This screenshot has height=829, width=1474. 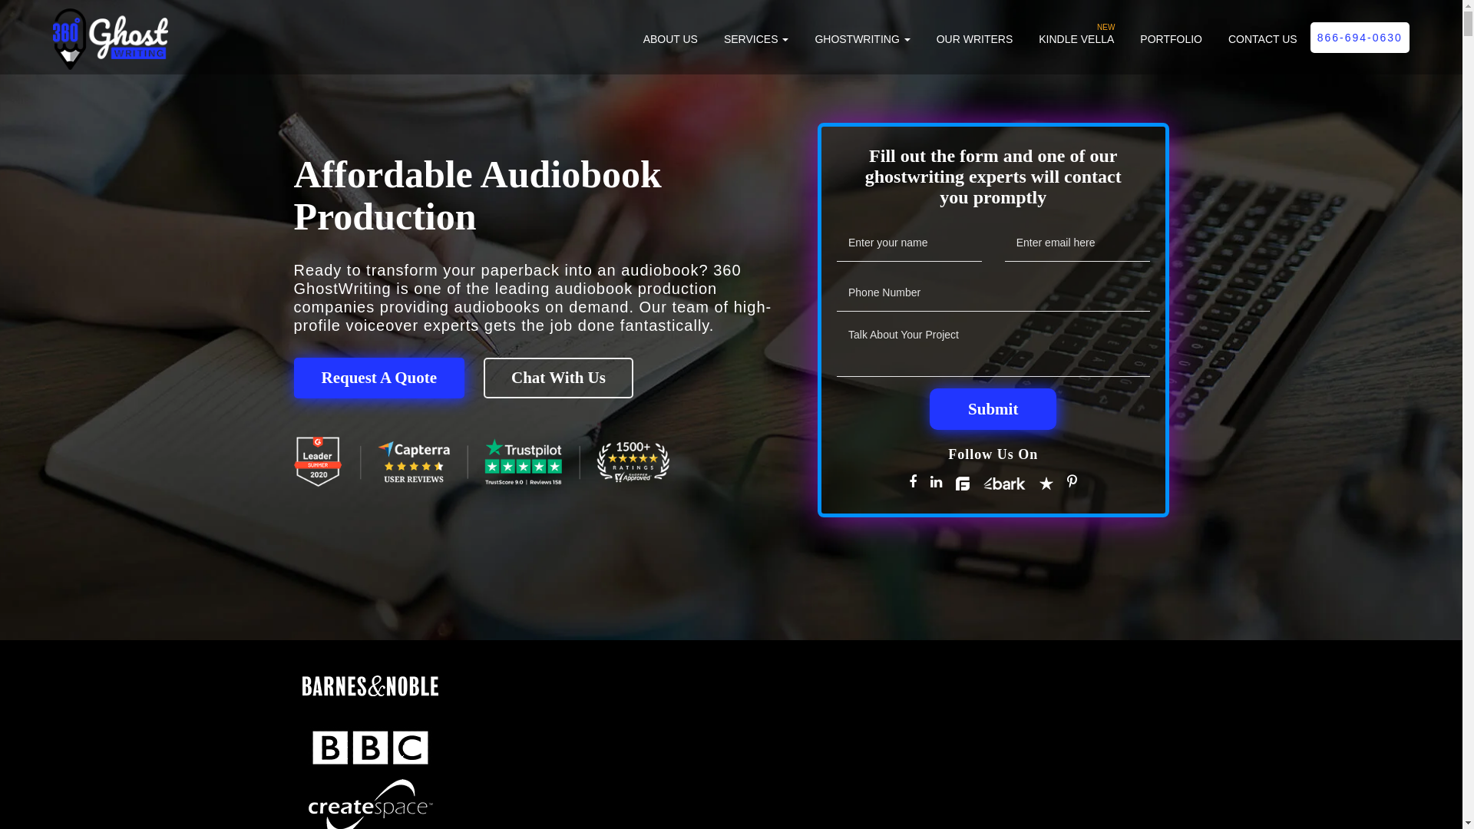 What do you see at coordinates (862, 47) in the screenshot?
I see `GHOSTWRITING` at bounding box center [862, 47].